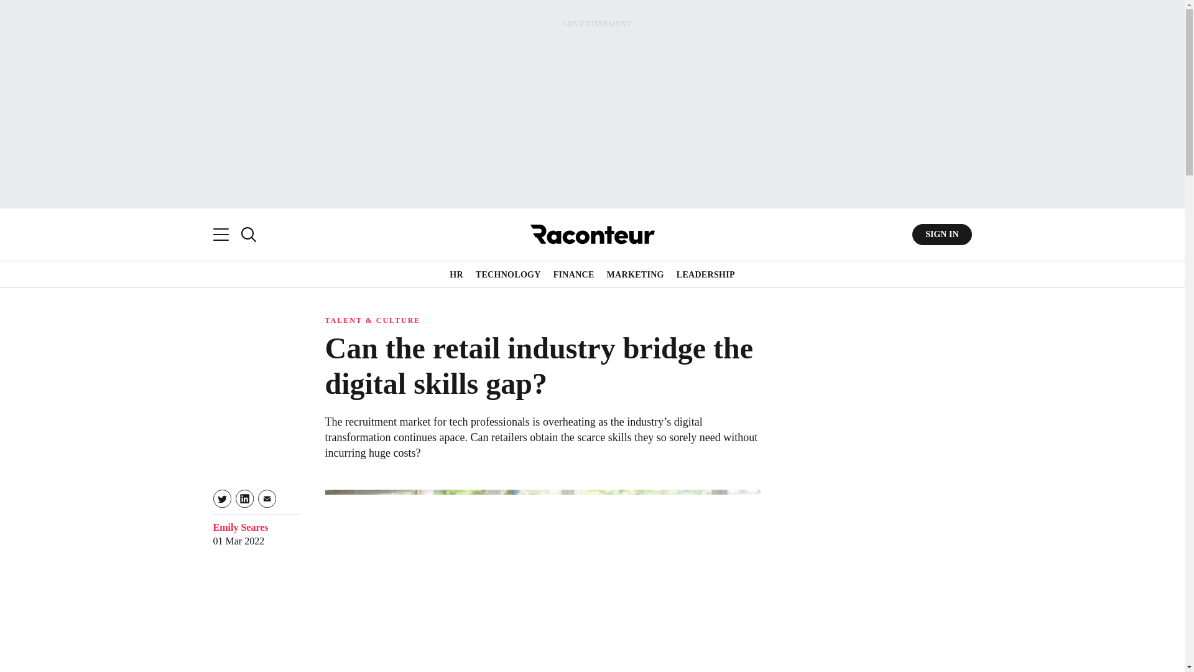 The width and height of the screenshot is (1194, 672). Describe the element at coordinates (240, 528) in the screenshot. I see `Emily Seares` at that location.